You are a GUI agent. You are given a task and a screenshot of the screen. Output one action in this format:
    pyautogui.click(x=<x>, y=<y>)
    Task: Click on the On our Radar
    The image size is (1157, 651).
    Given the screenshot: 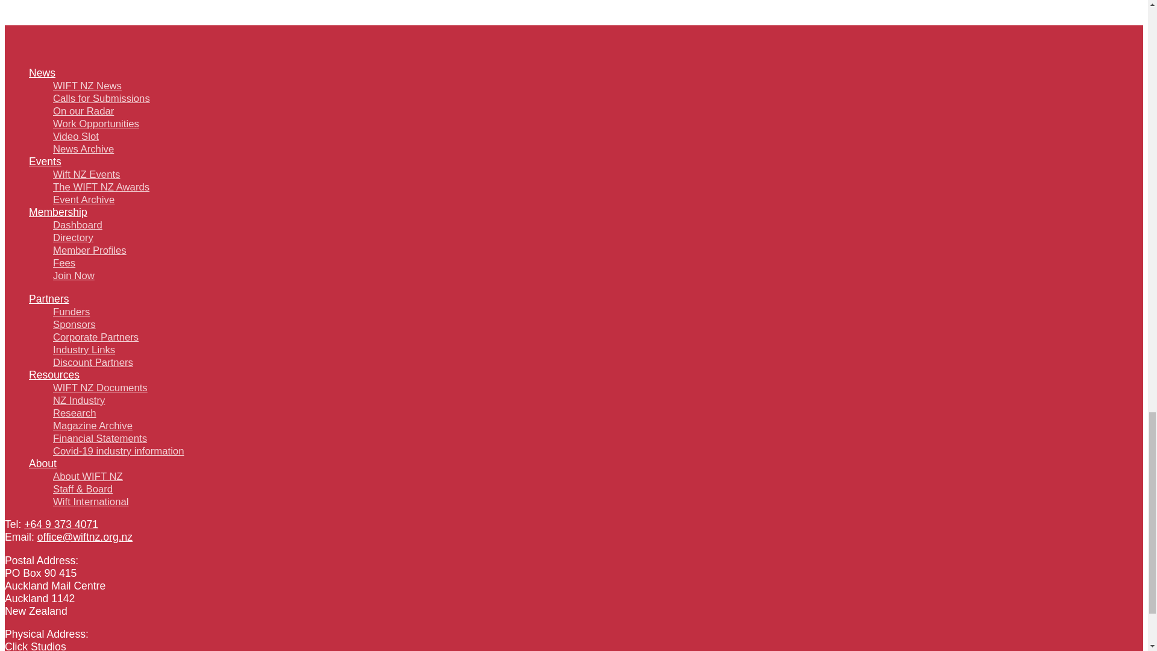 What is the action you would take?
    pyautogui.click(x=83, y=111)
    